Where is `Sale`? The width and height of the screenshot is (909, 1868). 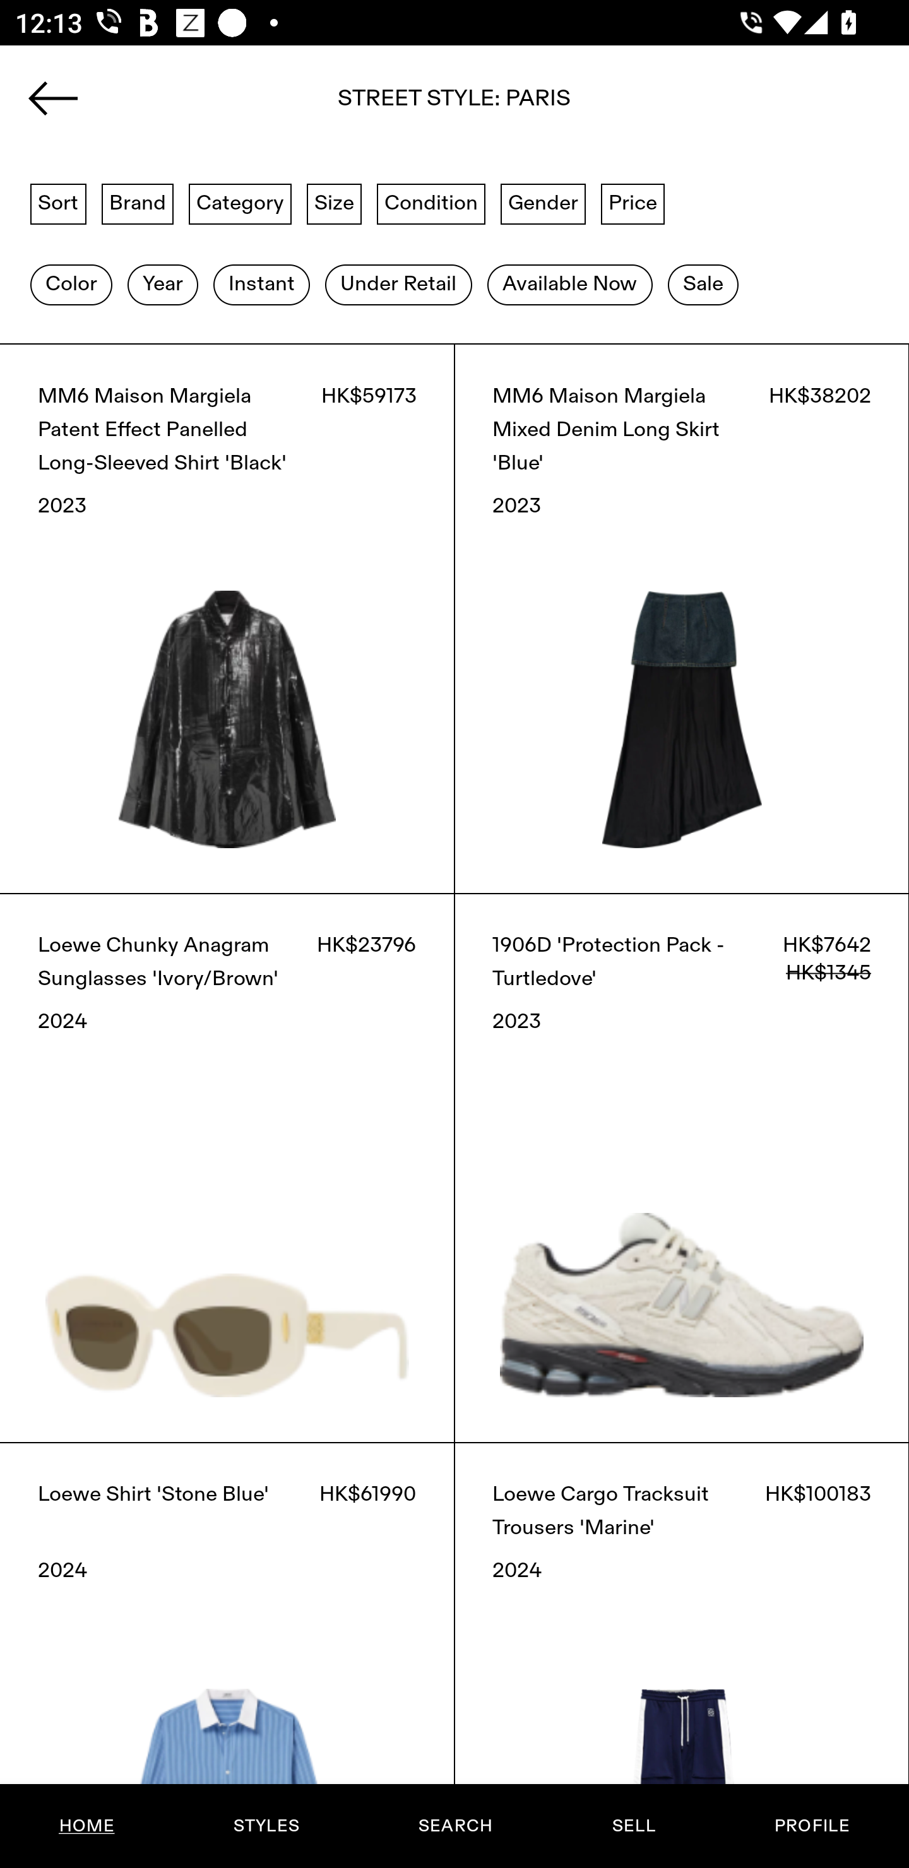 Sale is located at coordinates (703, 285).